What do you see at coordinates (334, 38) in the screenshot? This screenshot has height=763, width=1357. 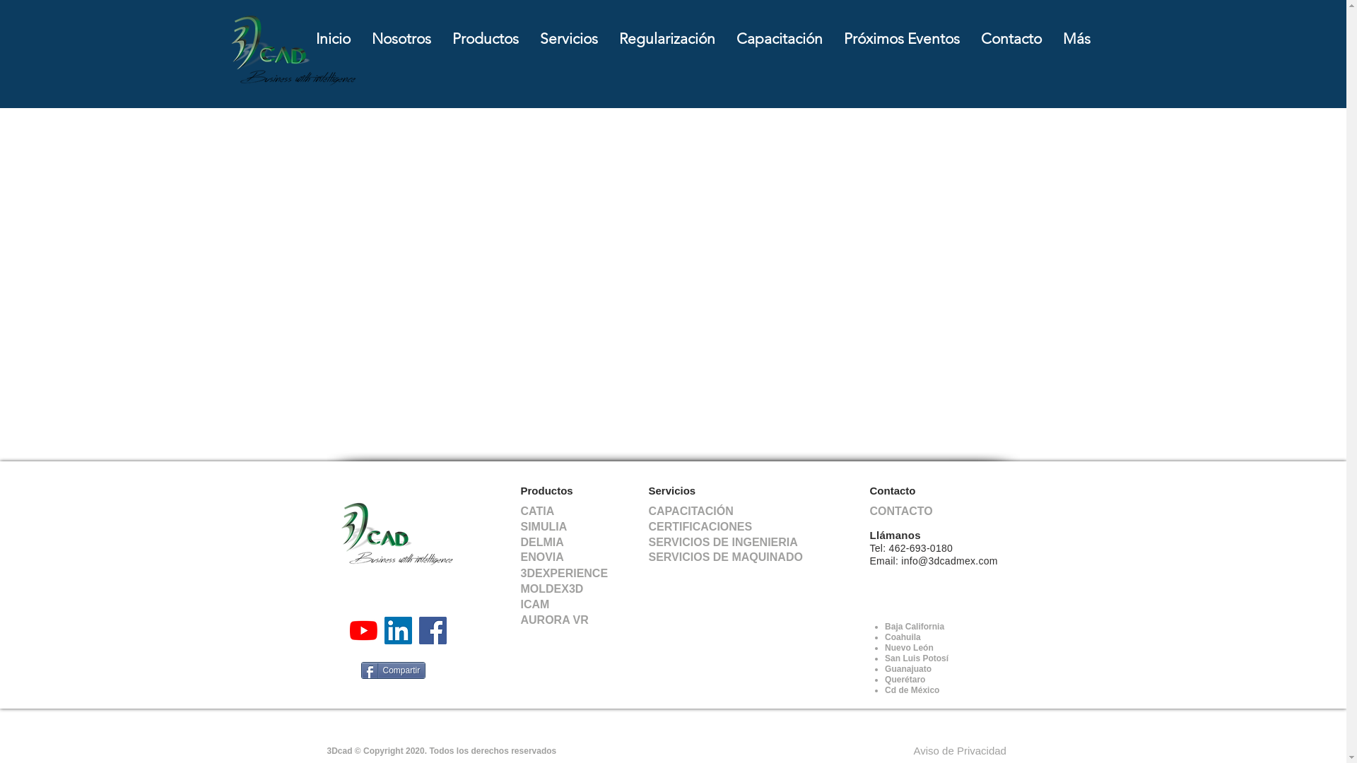 I see `Inicio` at bounding box center [334, 38].